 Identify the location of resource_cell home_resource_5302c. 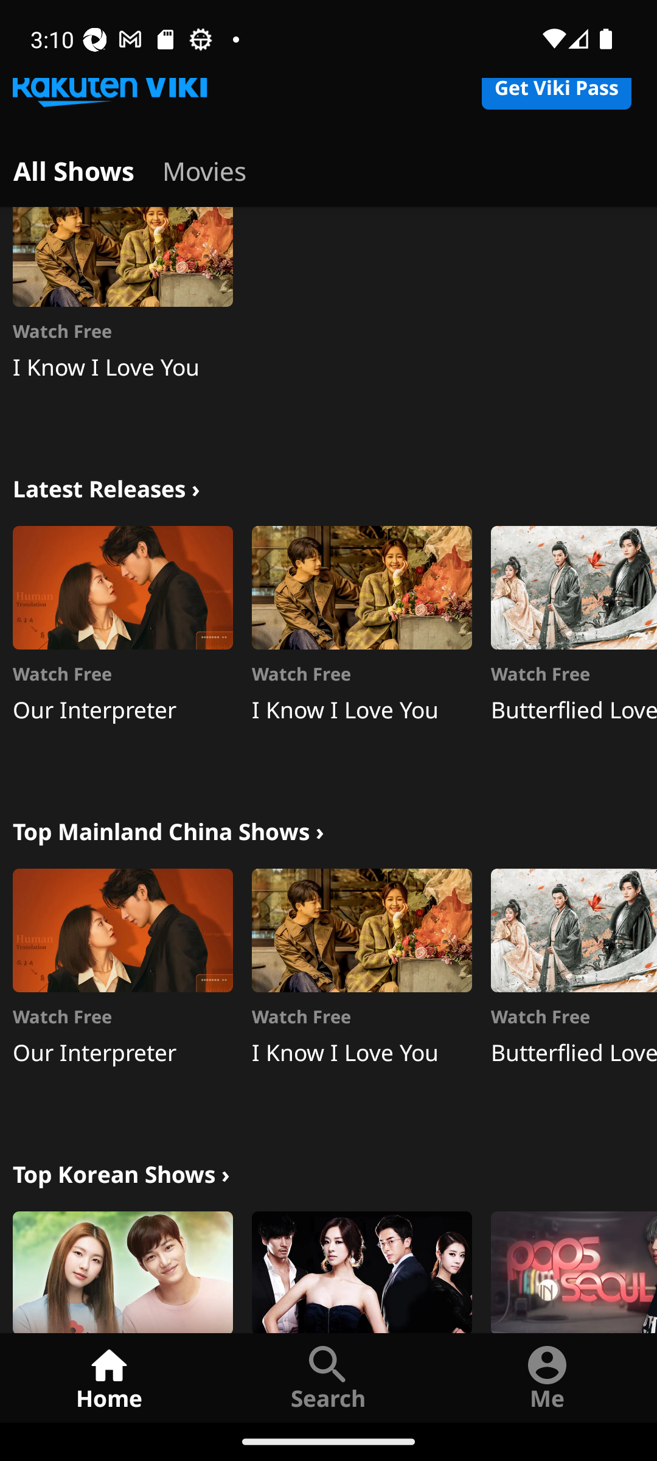
(361, 1271).